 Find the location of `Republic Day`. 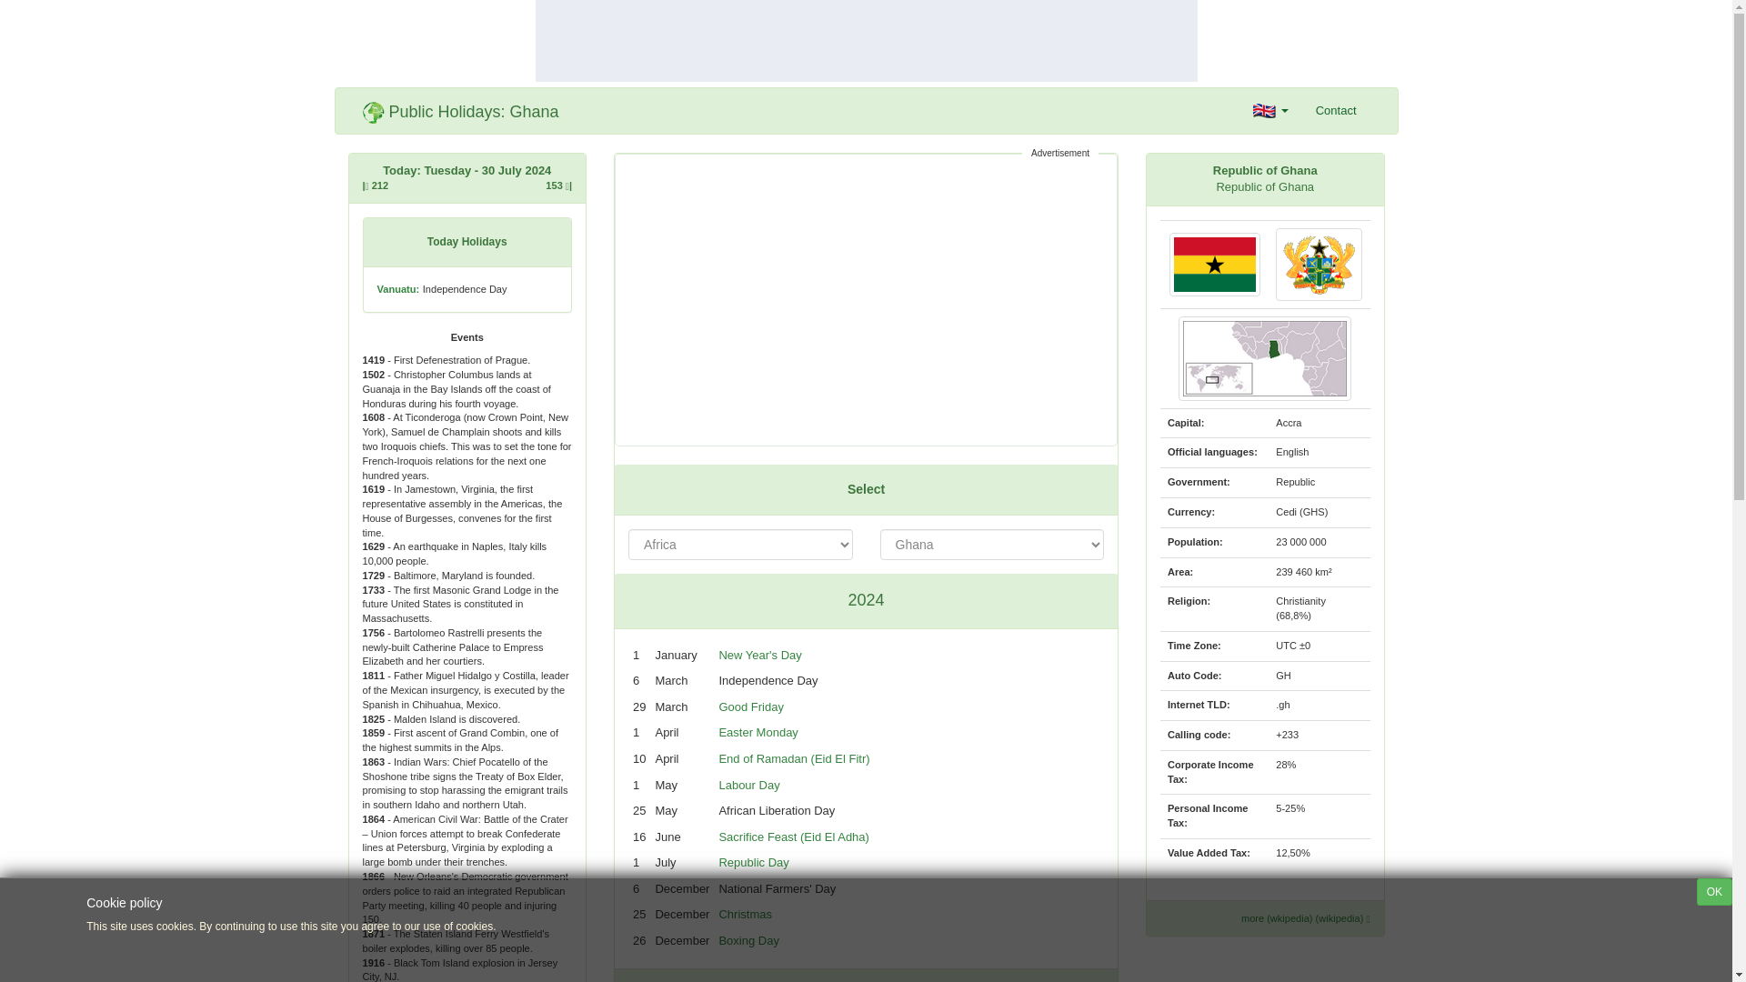

Republic Day is located at coordinates (753, 862).